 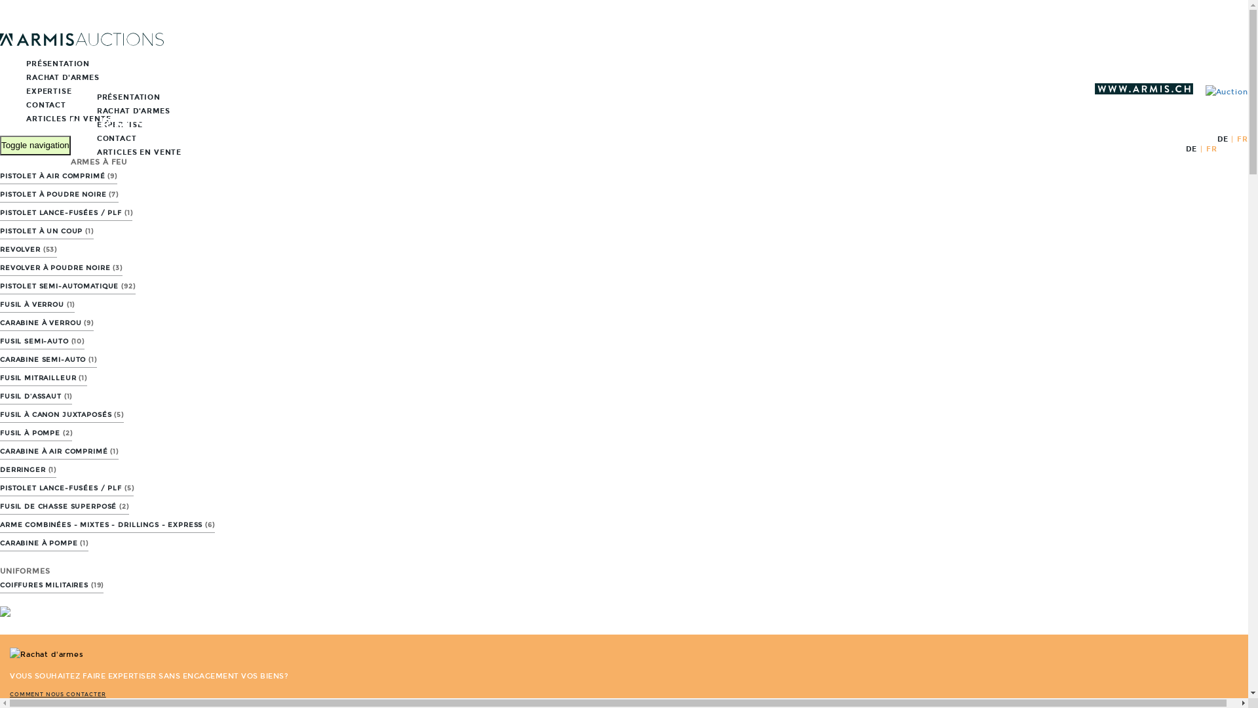 I want to click on PISTOLET SEMI-AUTOMATIQUE (92), so click(x=68, y=287).